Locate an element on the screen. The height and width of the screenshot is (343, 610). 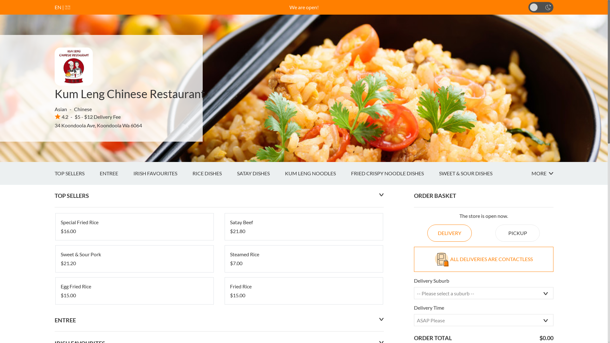
FRIED CRISPY NOODLE DISHES is located at coordinates (395, 173).